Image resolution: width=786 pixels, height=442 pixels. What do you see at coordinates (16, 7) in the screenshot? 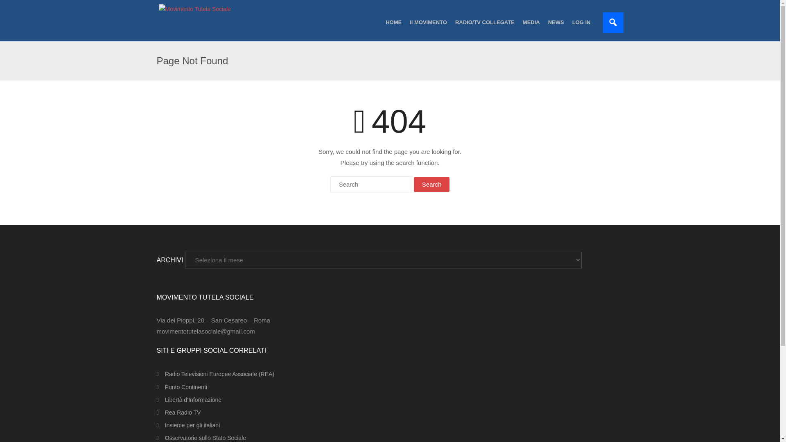
I see `Search` at bounding box center [16, 7].